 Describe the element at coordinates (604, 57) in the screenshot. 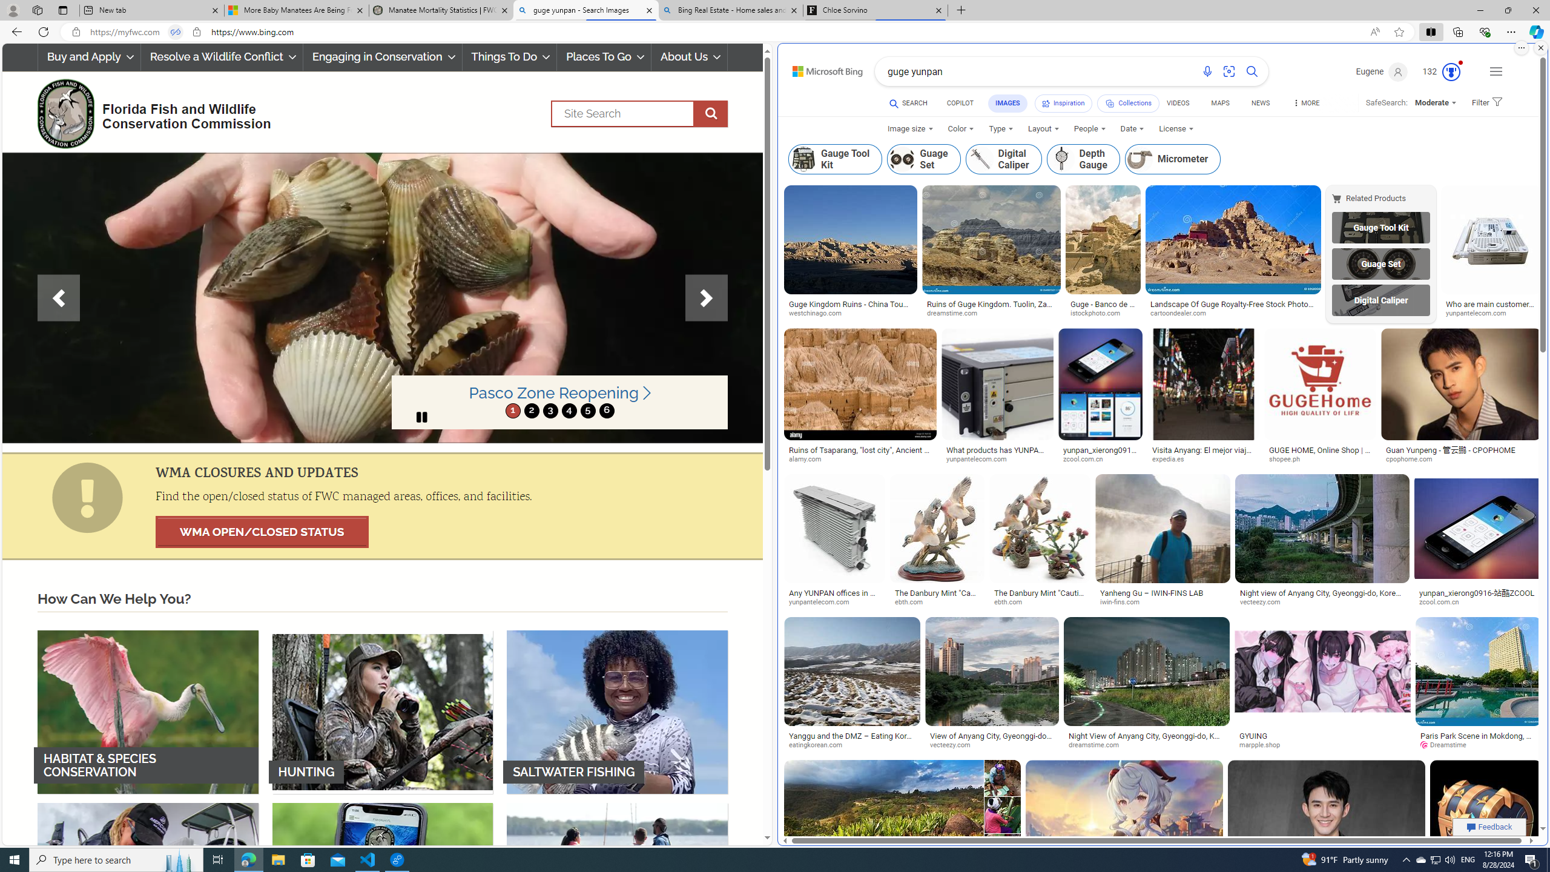

I see `Places To Go` at that location.